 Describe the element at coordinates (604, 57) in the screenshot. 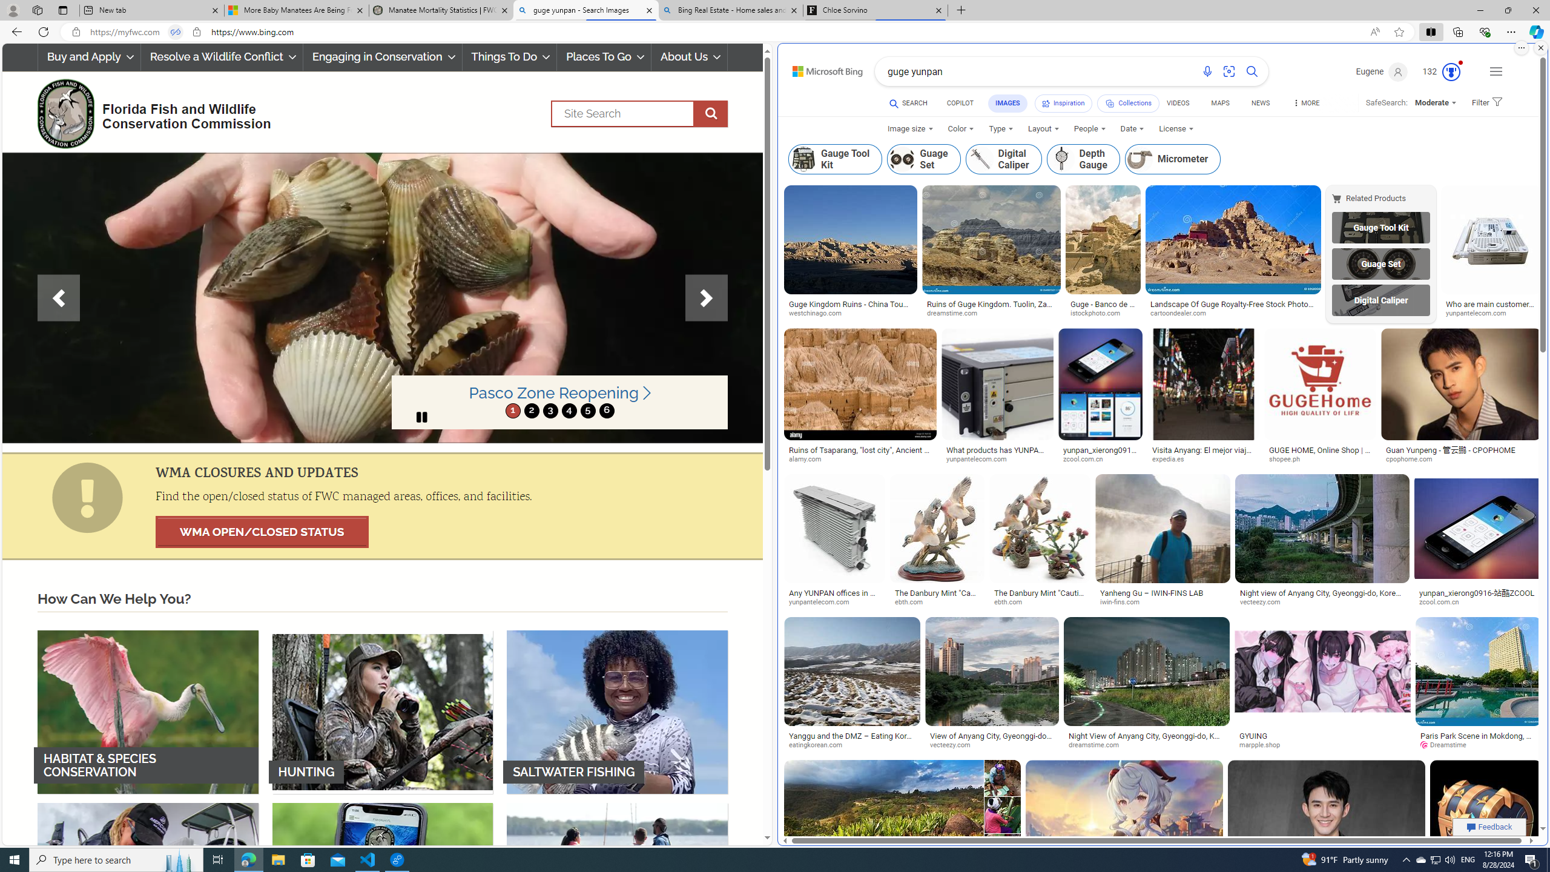

I see `Places To Go` at that location.